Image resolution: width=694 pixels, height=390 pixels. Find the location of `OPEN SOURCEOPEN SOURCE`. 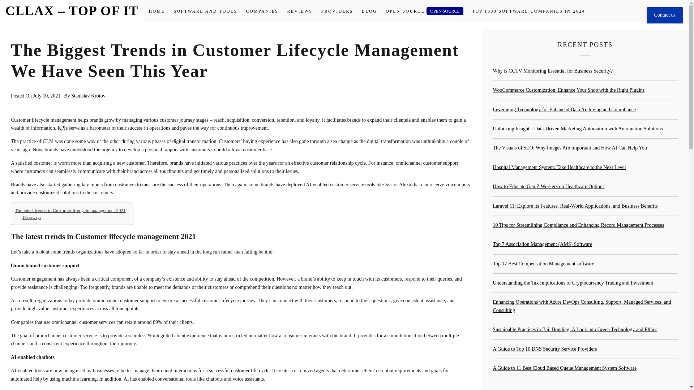

OPEN SOURCEOPEN SOURCE is located at coordinates (424, 11).